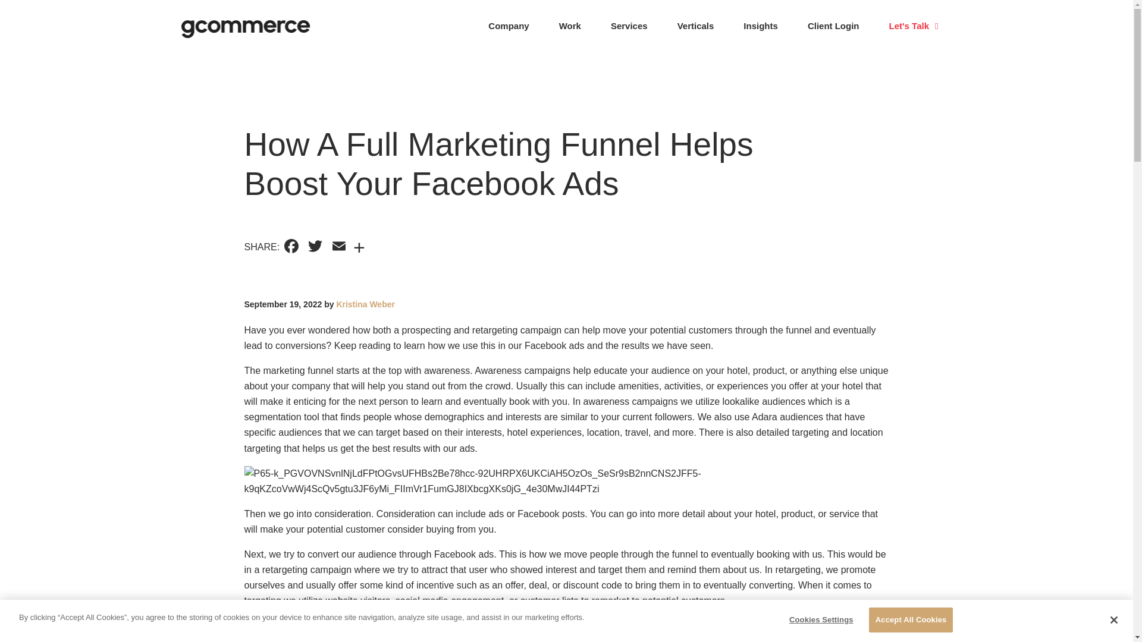 The image size is (1142, 642). Describe the element at coordinates (338, 247) in the screenshot. I see `Email` at that location.